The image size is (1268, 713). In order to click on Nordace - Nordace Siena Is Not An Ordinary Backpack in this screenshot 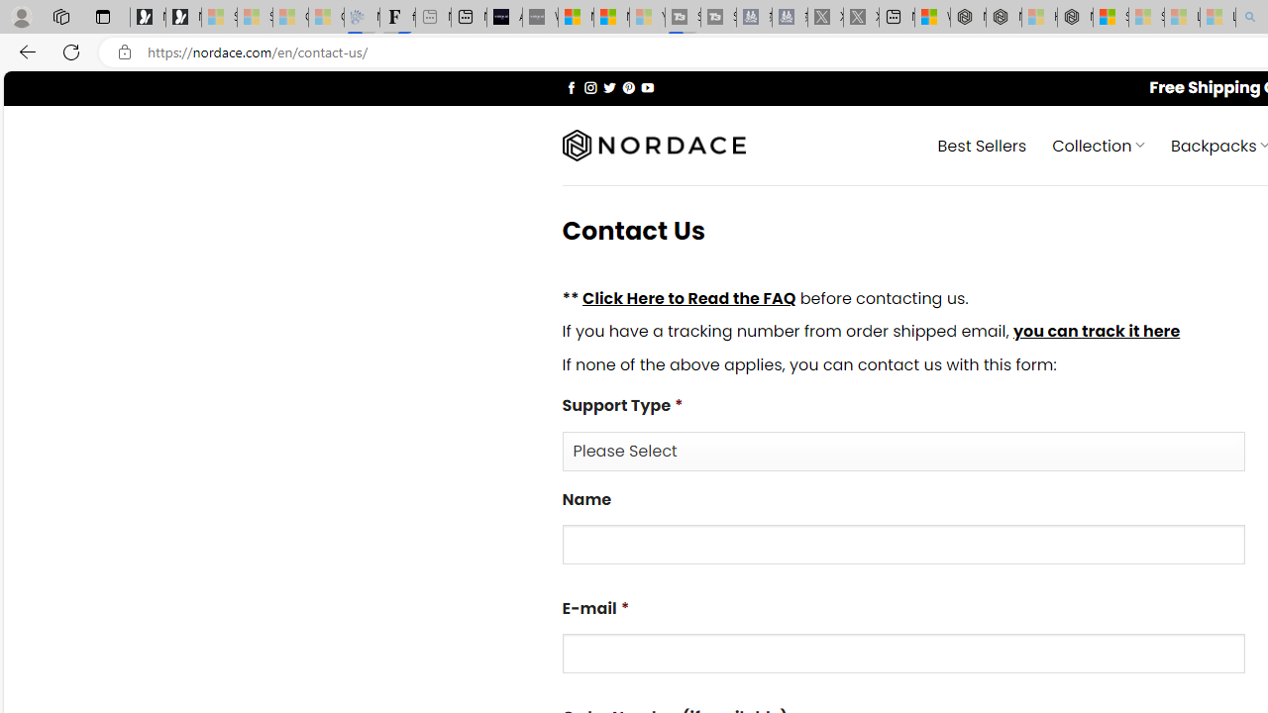, I will do `click(1075, 18)`.